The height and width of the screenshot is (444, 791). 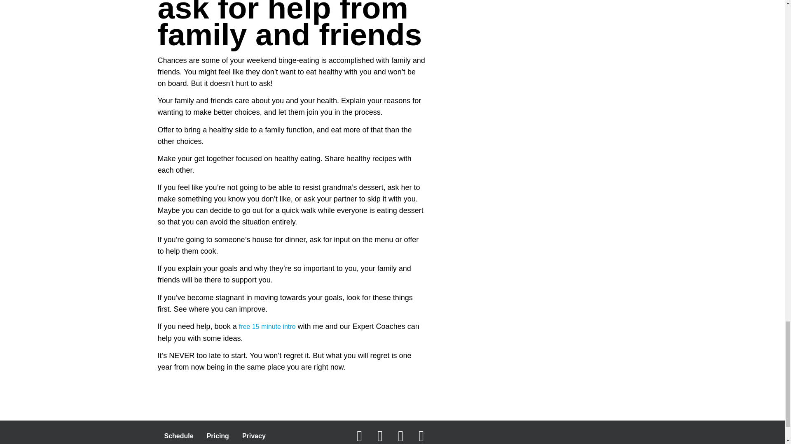 I want to click on Pricing, so click(x=218, y=436).